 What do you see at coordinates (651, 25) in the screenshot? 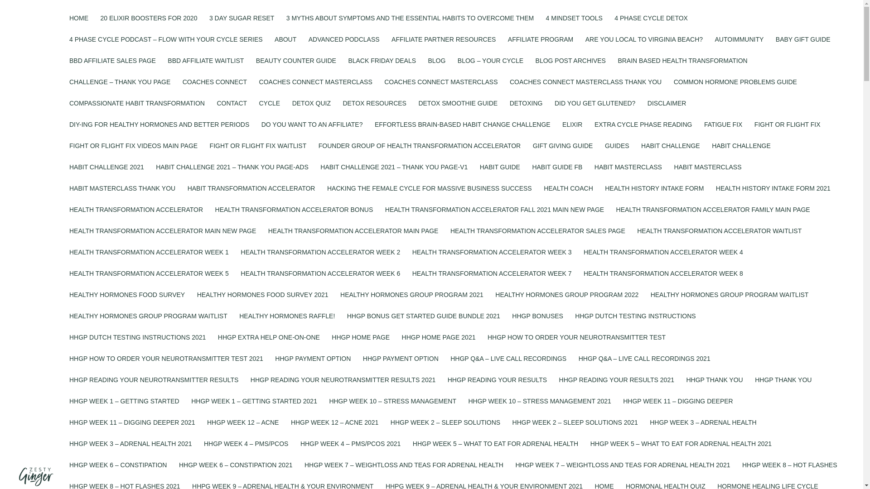
I see `4 PHASE CYCLE DETOX` at bounding box center [651, 25].